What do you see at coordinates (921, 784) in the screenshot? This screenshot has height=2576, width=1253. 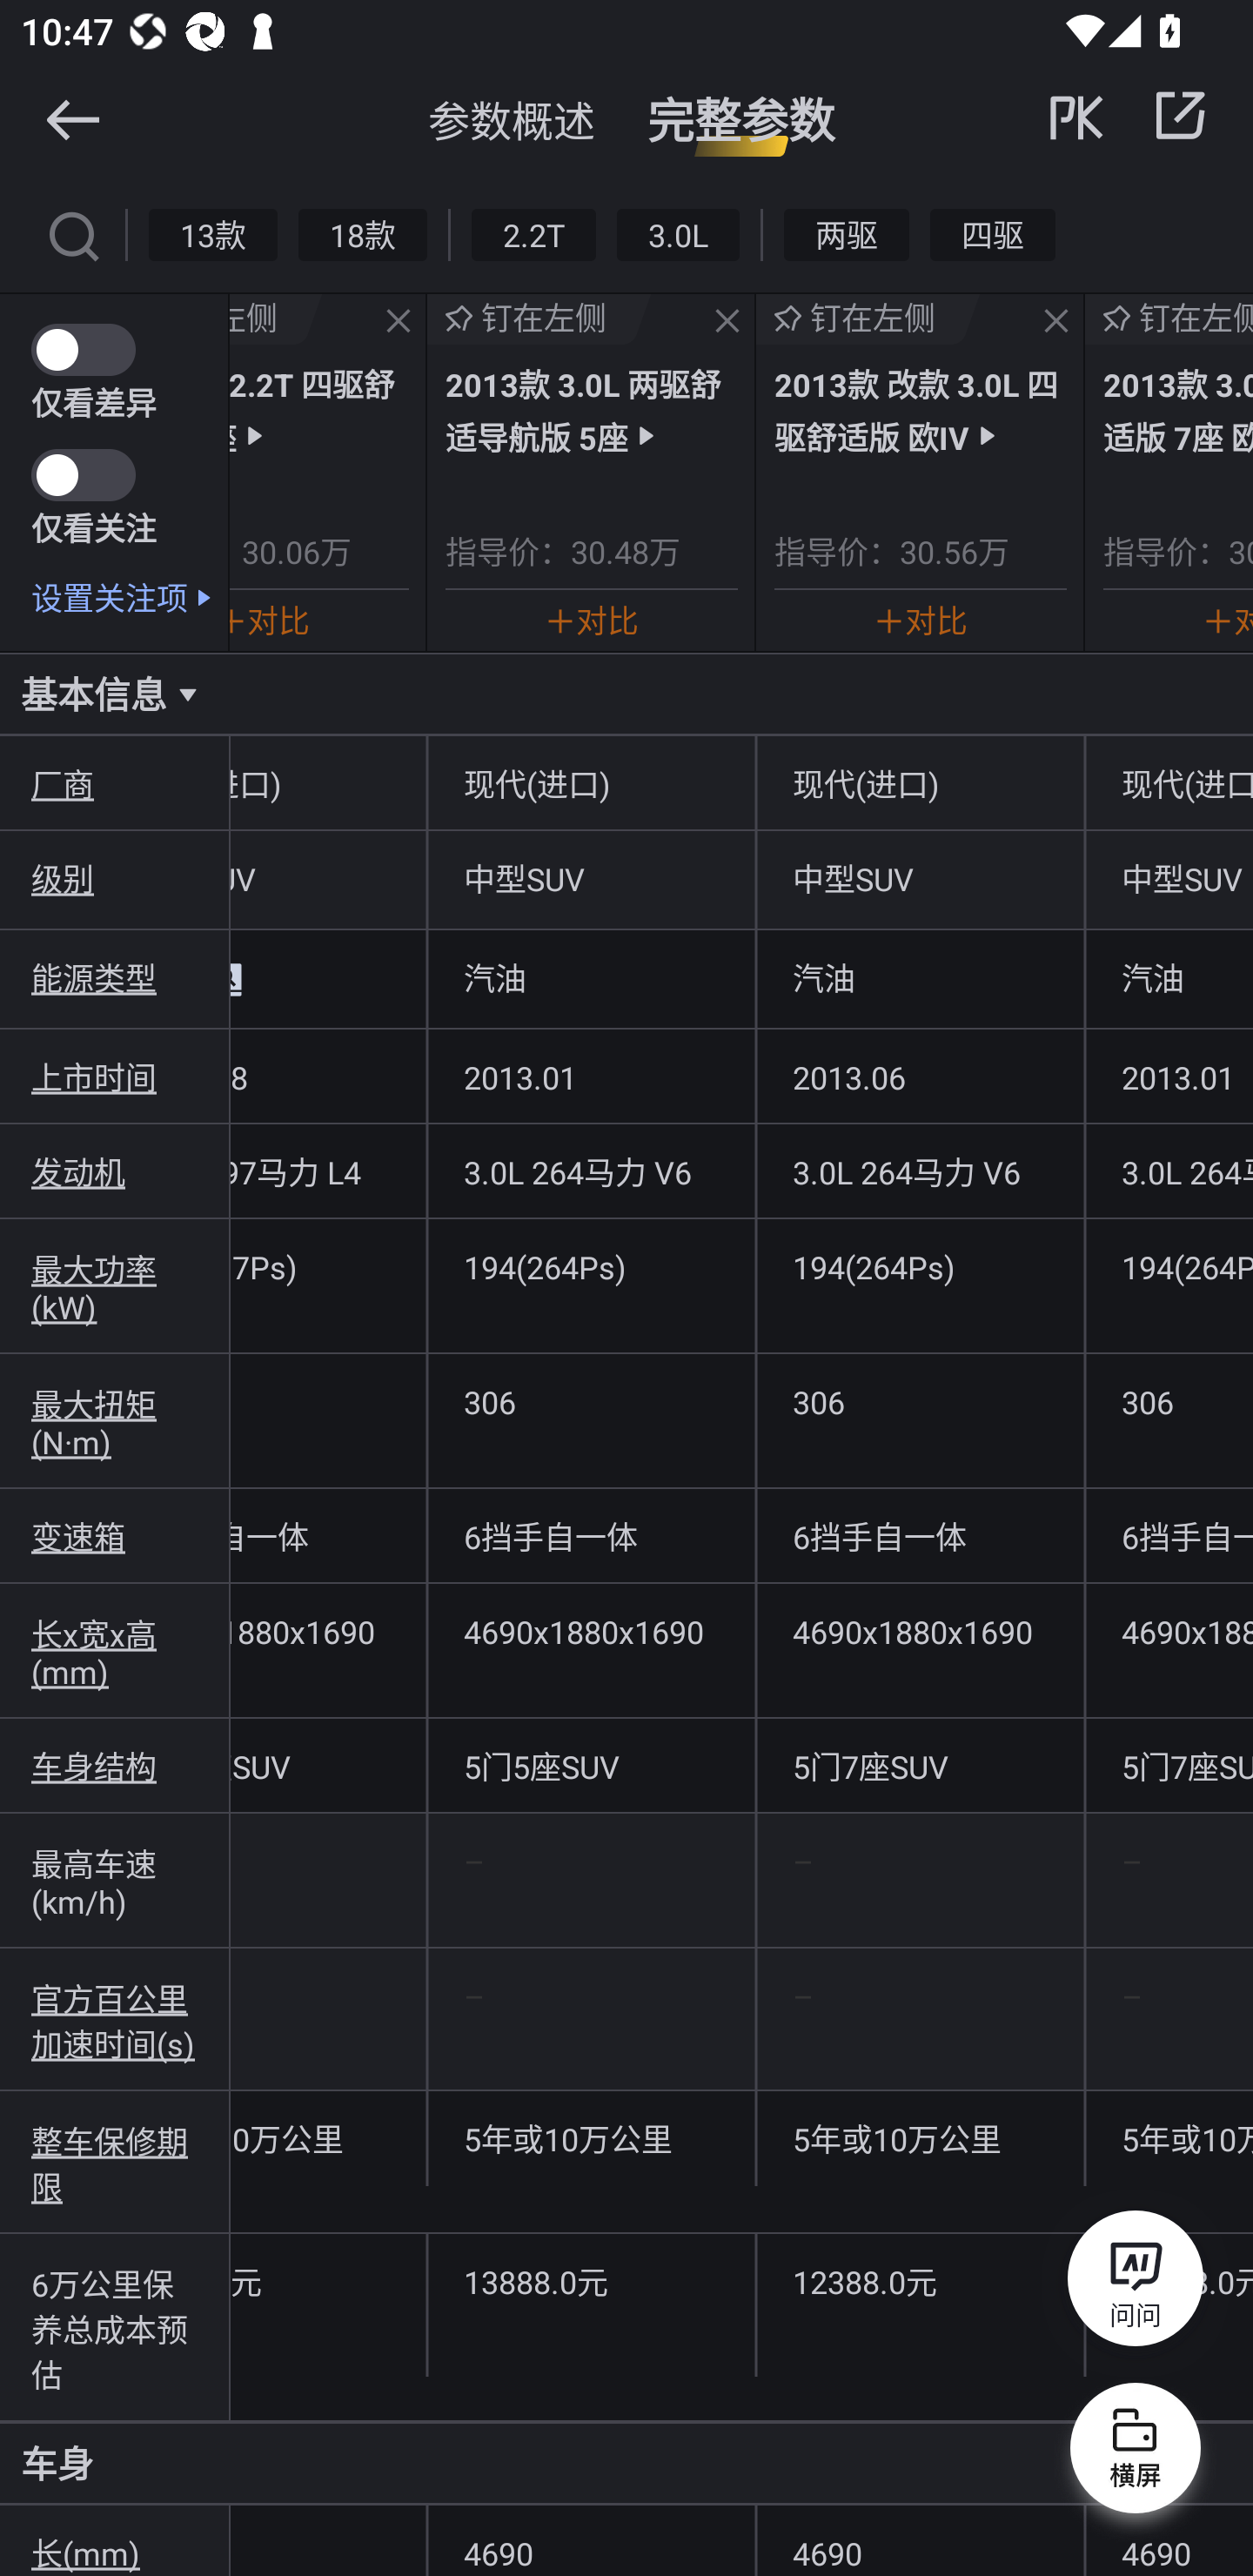 I see `现代(进口)` at bounding box center [921, 784].